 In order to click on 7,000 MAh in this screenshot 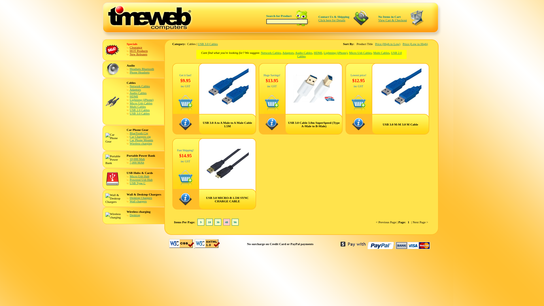, I will do `click(137, 162)`.